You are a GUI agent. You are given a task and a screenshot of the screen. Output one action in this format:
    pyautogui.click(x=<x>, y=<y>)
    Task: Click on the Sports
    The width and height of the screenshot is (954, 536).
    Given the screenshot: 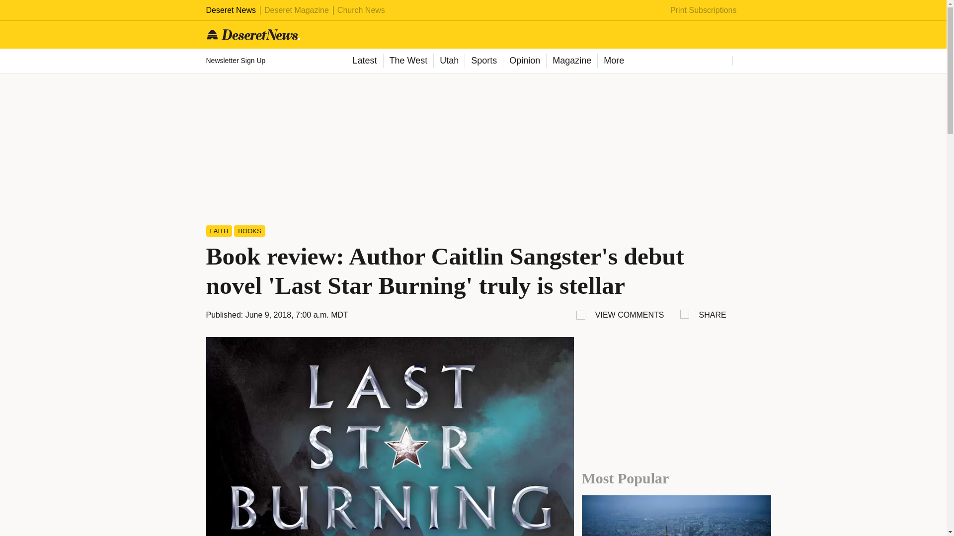 What is the action you would take?
    pyautogui.click(x=483, y=61)
    